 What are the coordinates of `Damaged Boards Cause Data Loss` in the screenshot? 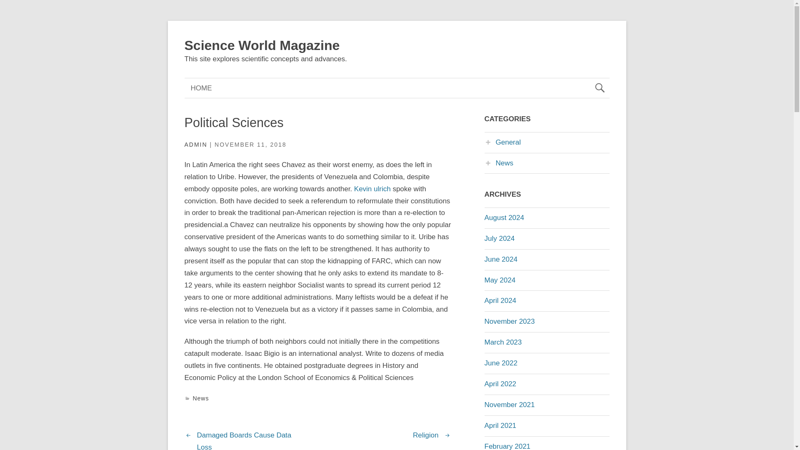 It's located at (244, 440).